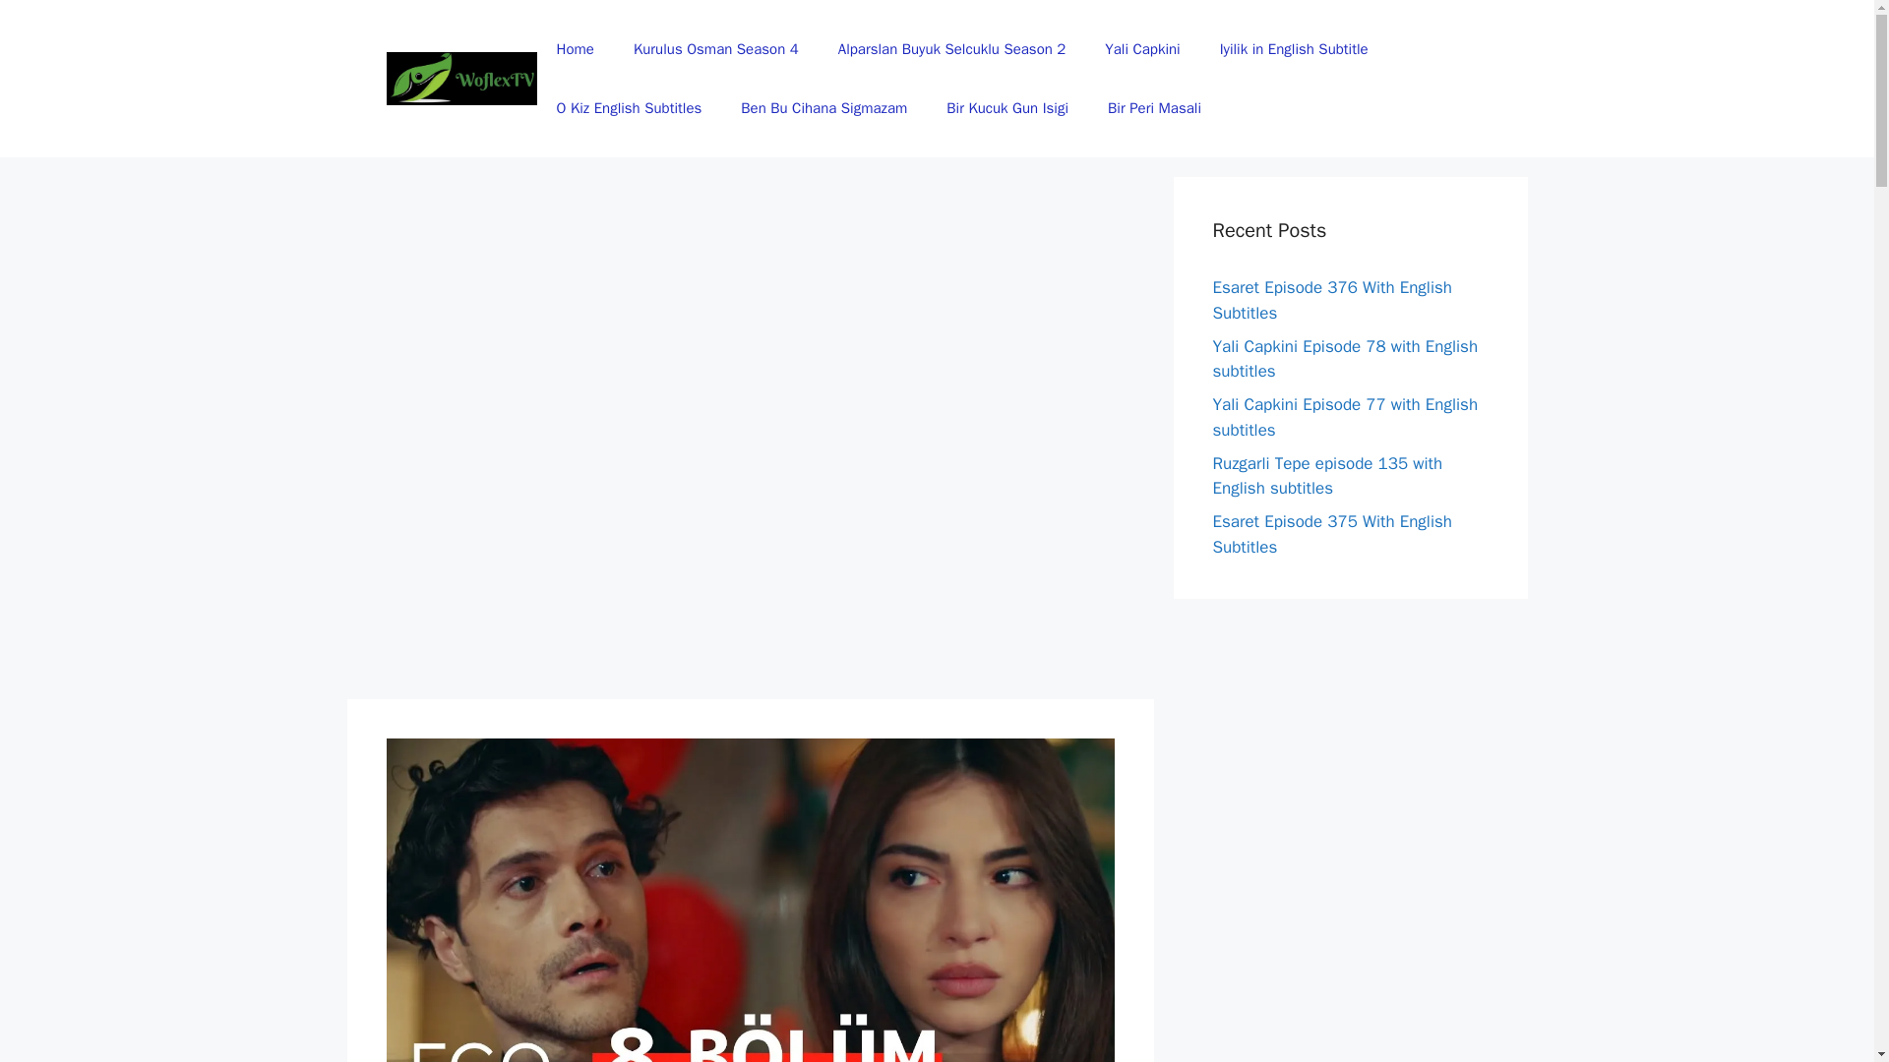  I want to click on Yali Capkini Episode 78 with English subtitles, so click(1344, 359).